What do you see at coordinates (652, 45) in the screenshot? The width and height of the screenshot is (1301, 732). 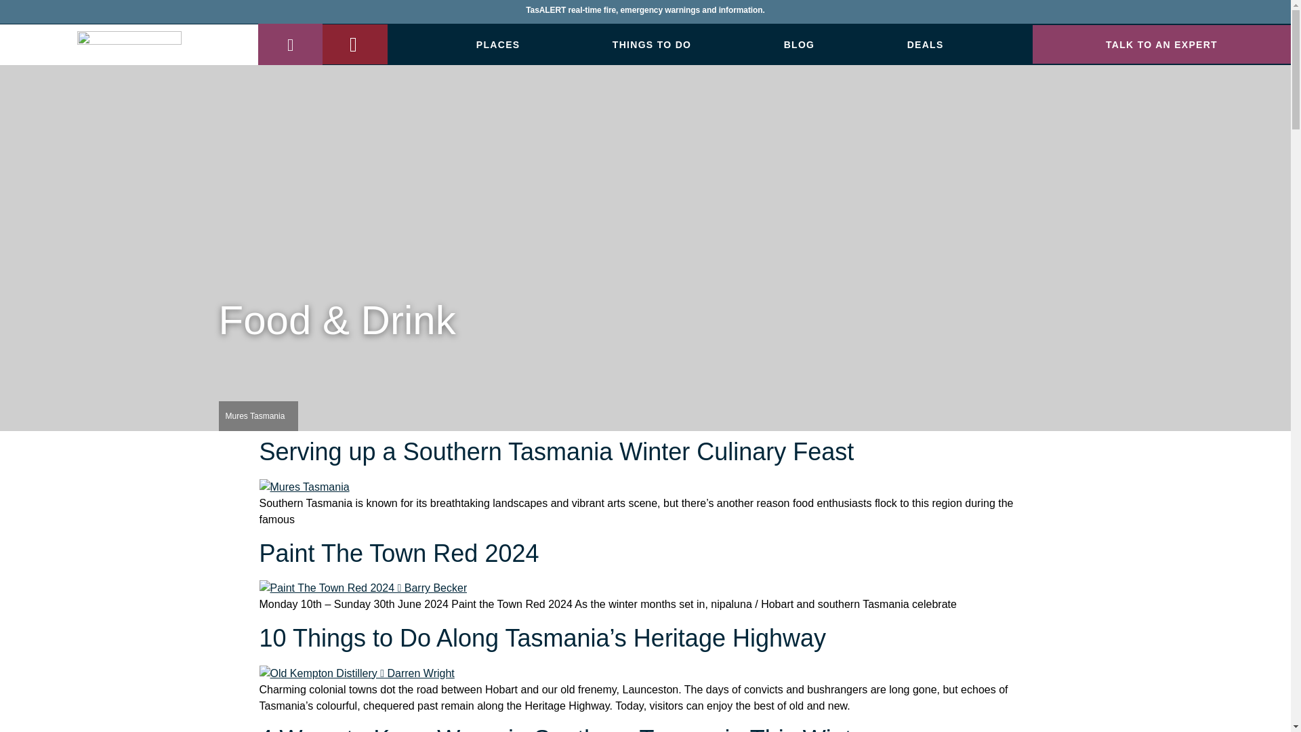 I see `THINGS TO DO` at bounding box center [652, 45].